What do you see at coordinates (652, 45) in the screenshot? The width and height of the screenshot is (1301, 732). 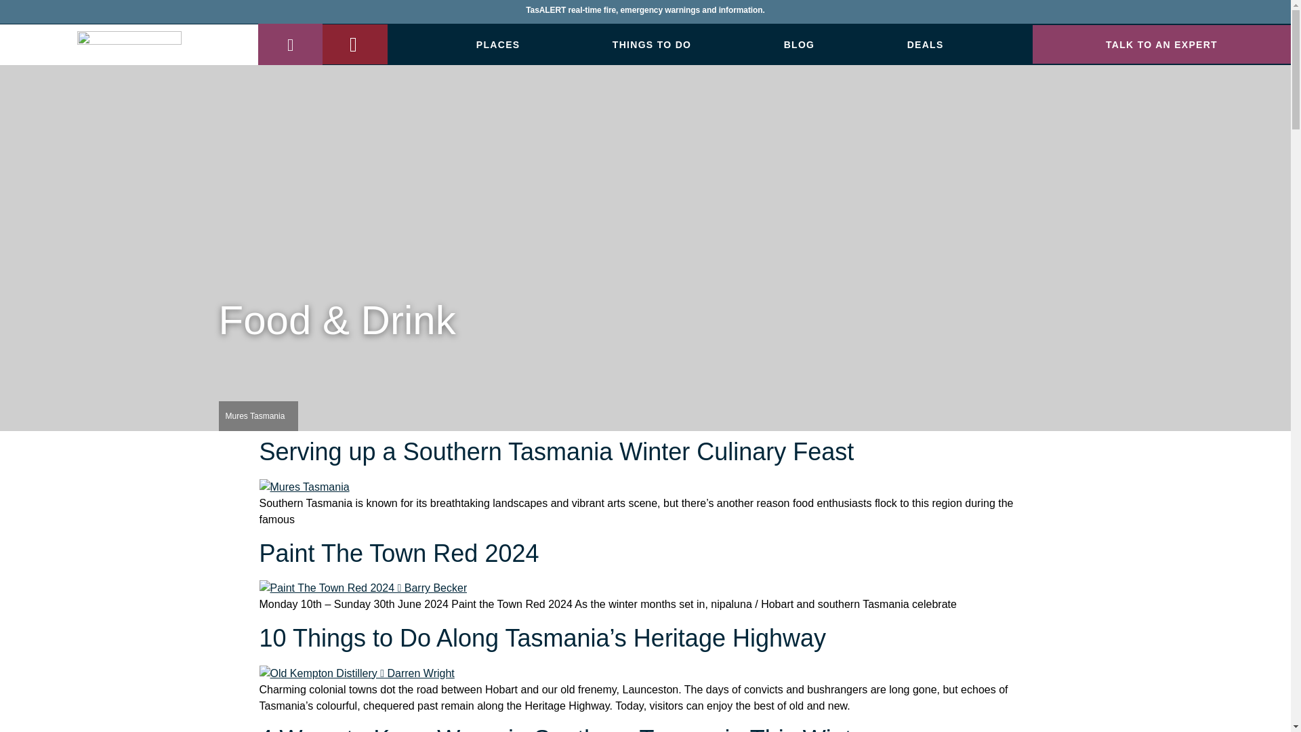 I see `THINGS TO DO` at bounding box center [652, 45].